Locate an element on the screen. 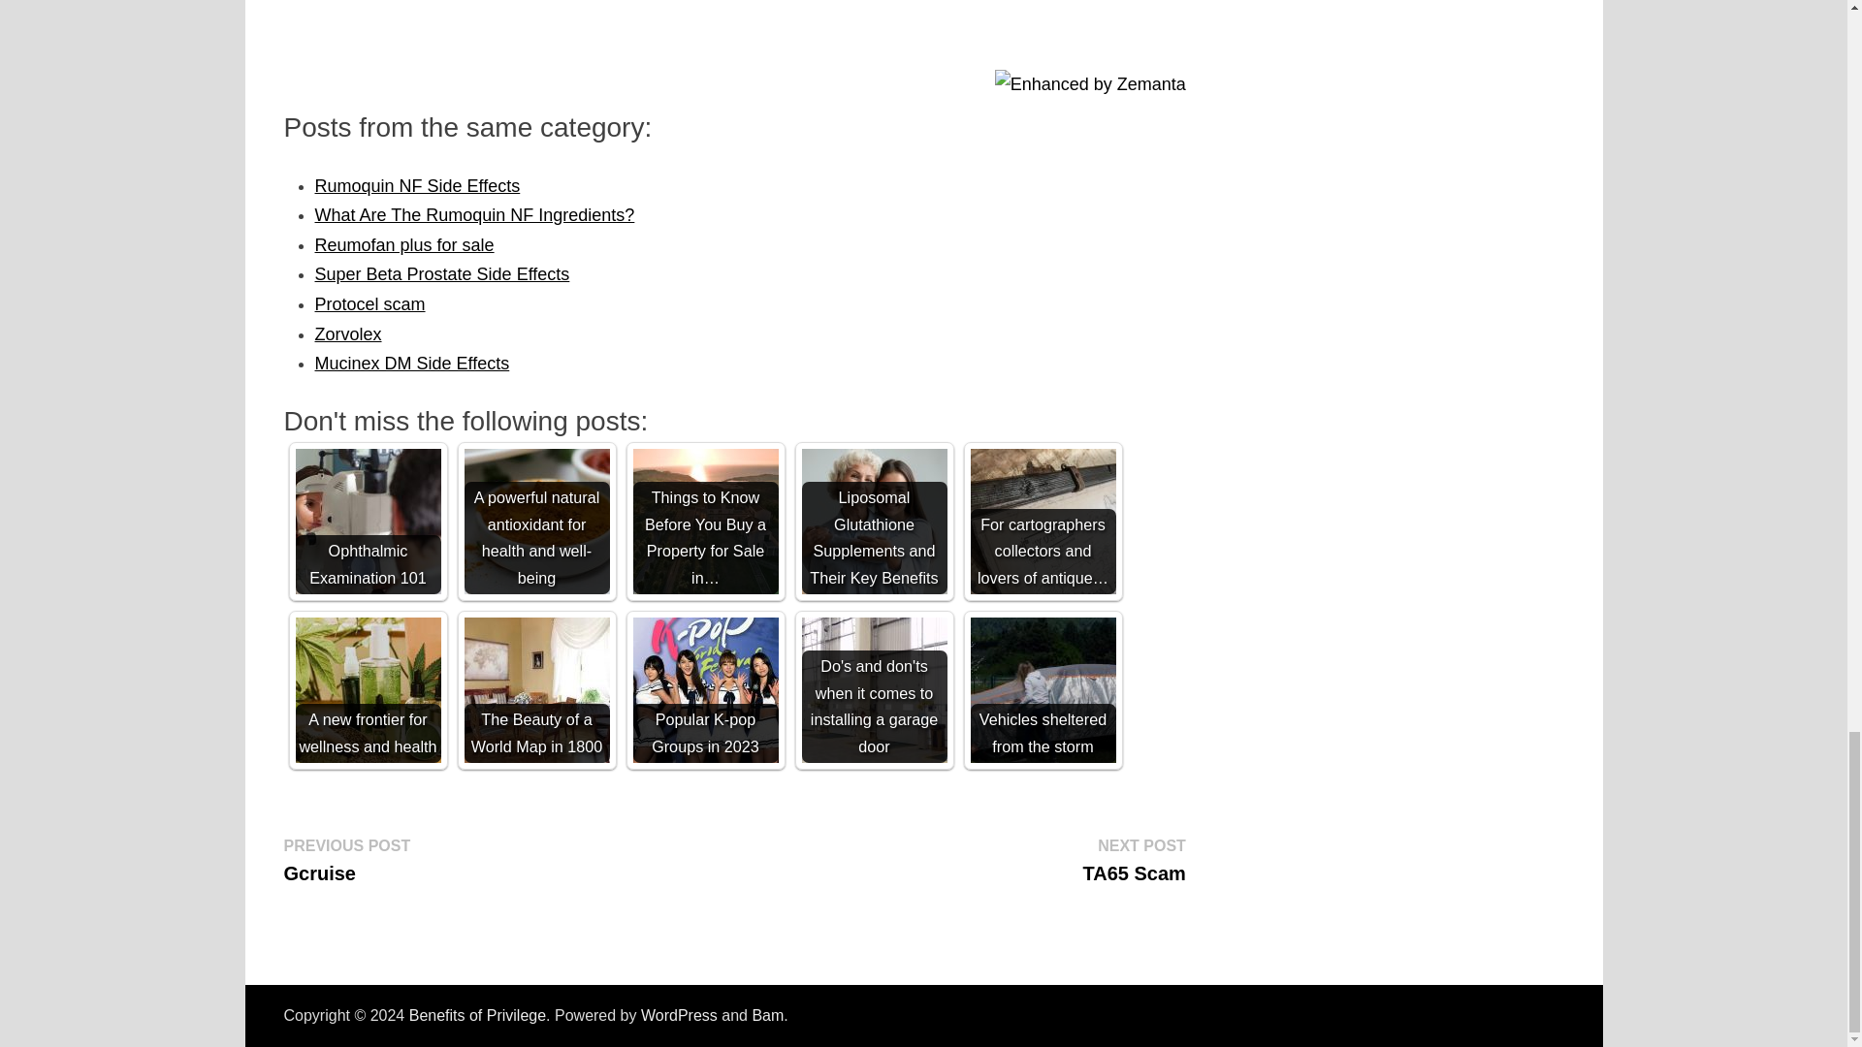  A powerful natural antioxidant for health and well-being is located at coordinates (535, 522).